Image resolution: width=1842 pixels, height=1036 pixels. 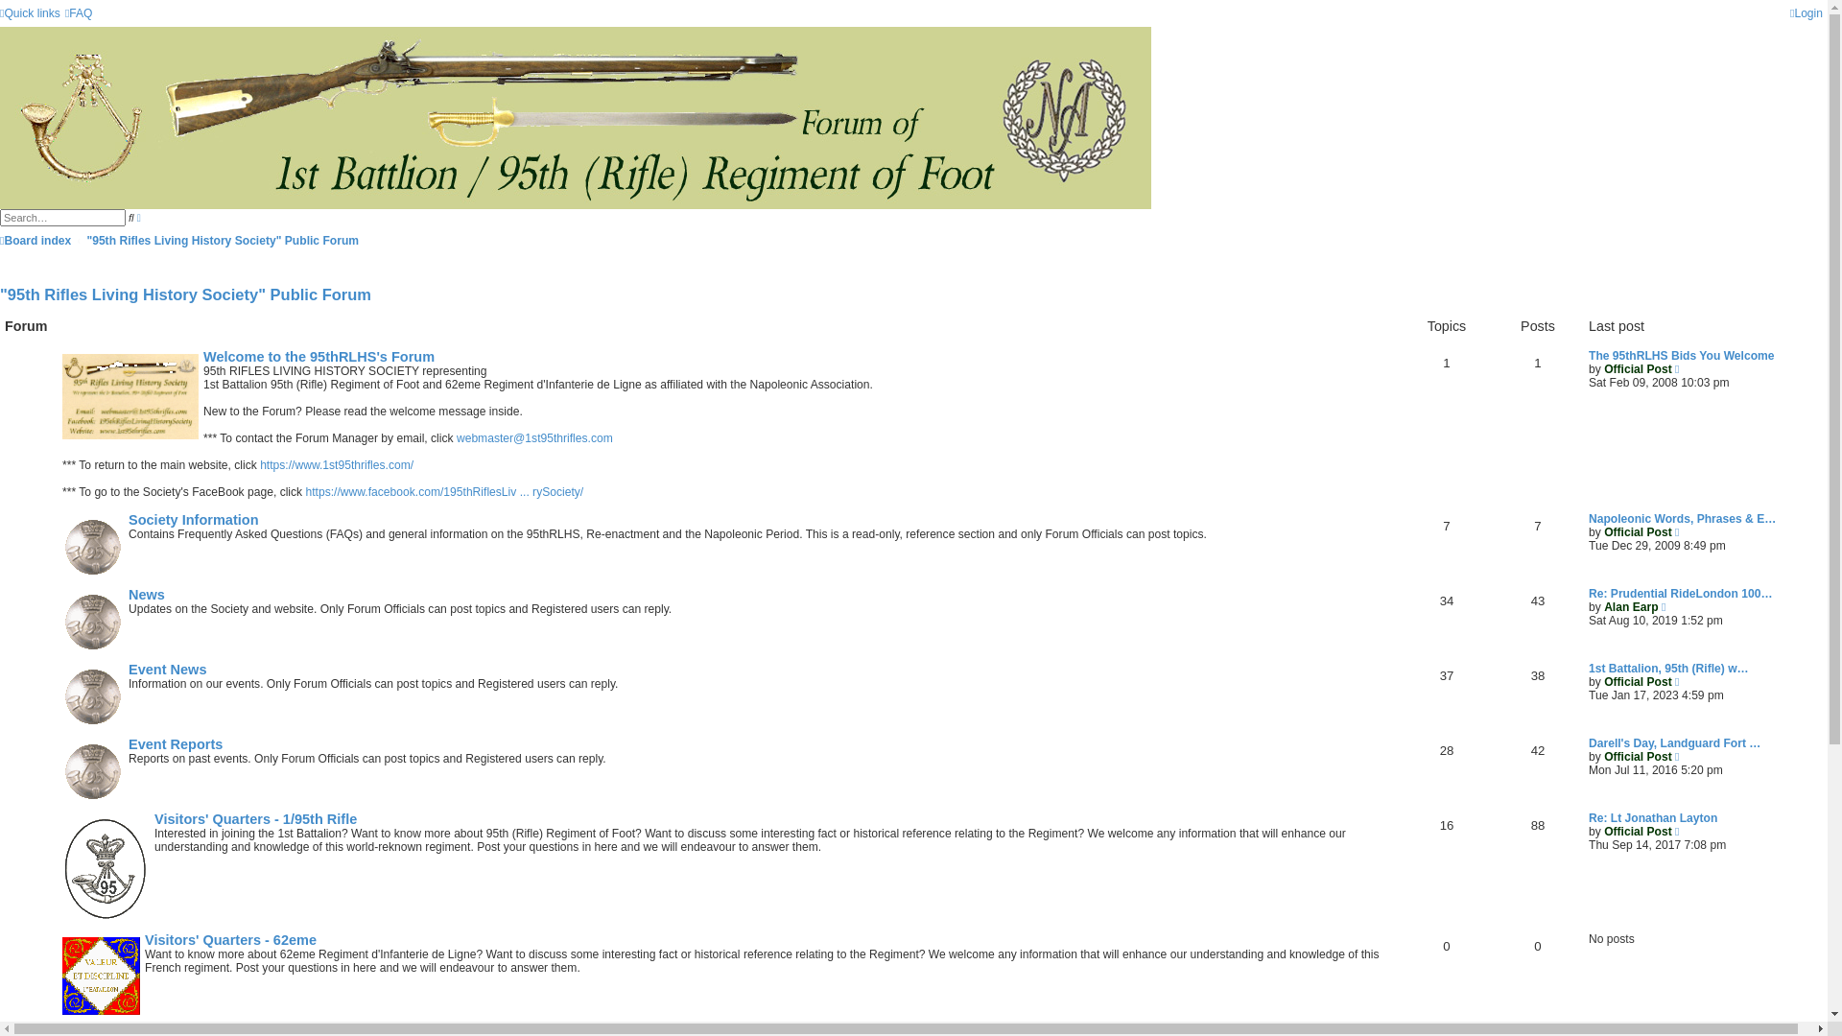 What do you see at coordinates (1677, 757) in the screenshot?
I see `View the latest post` at bounding box center [1677, 757].